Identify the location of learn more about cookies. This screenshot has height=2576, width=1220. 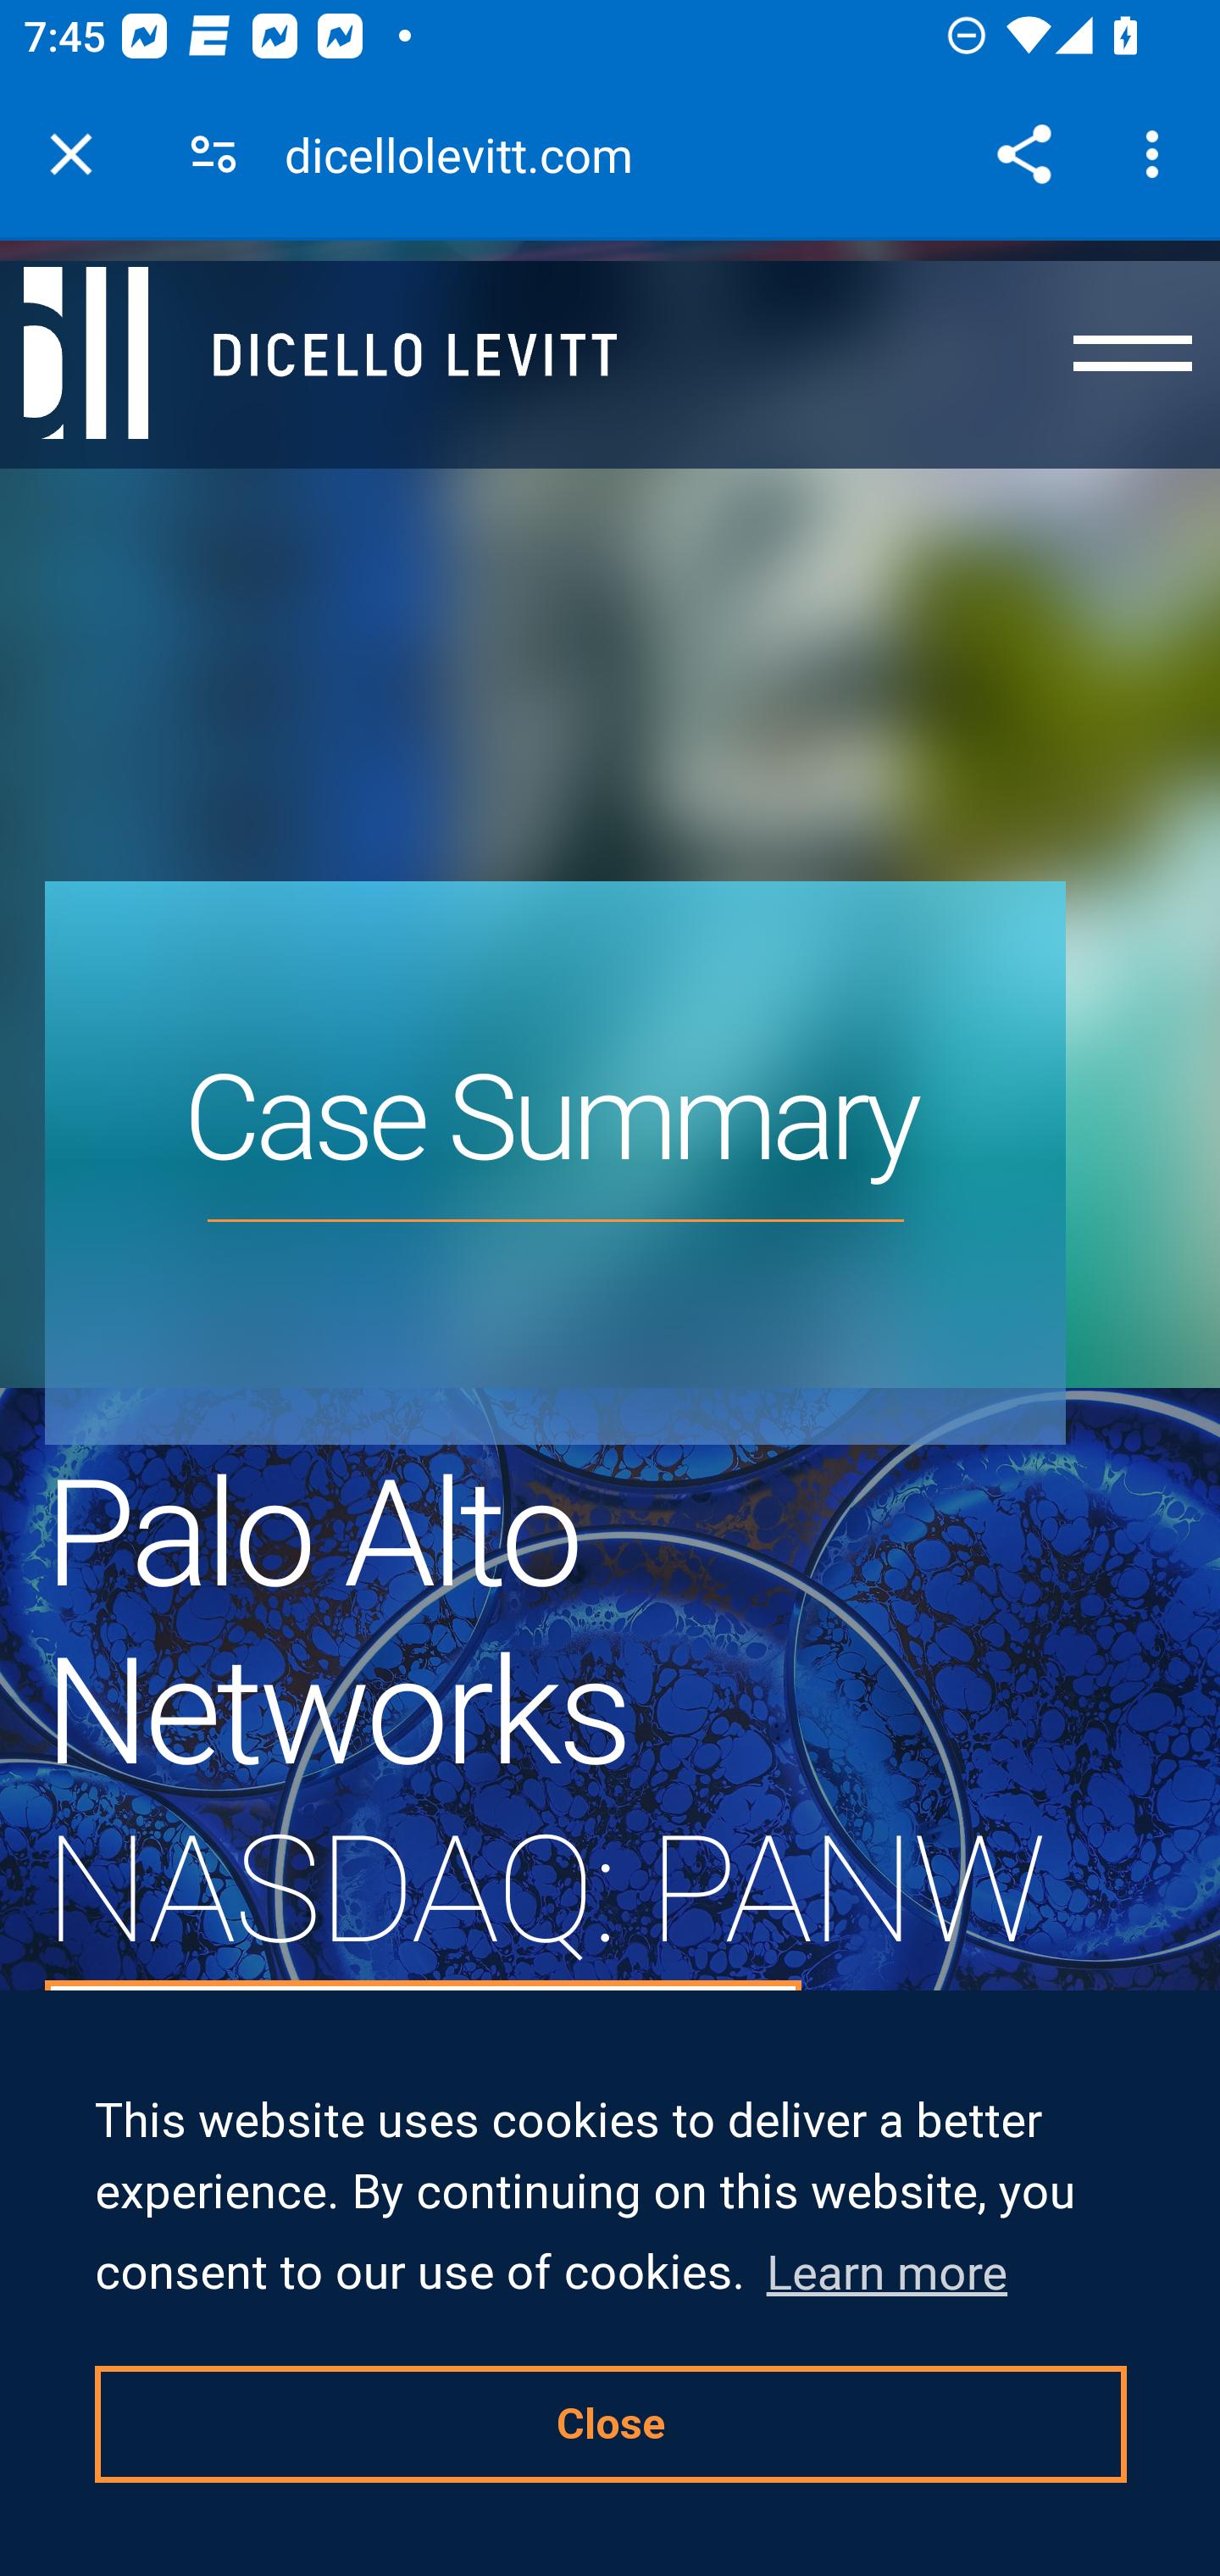
(887, 2272).